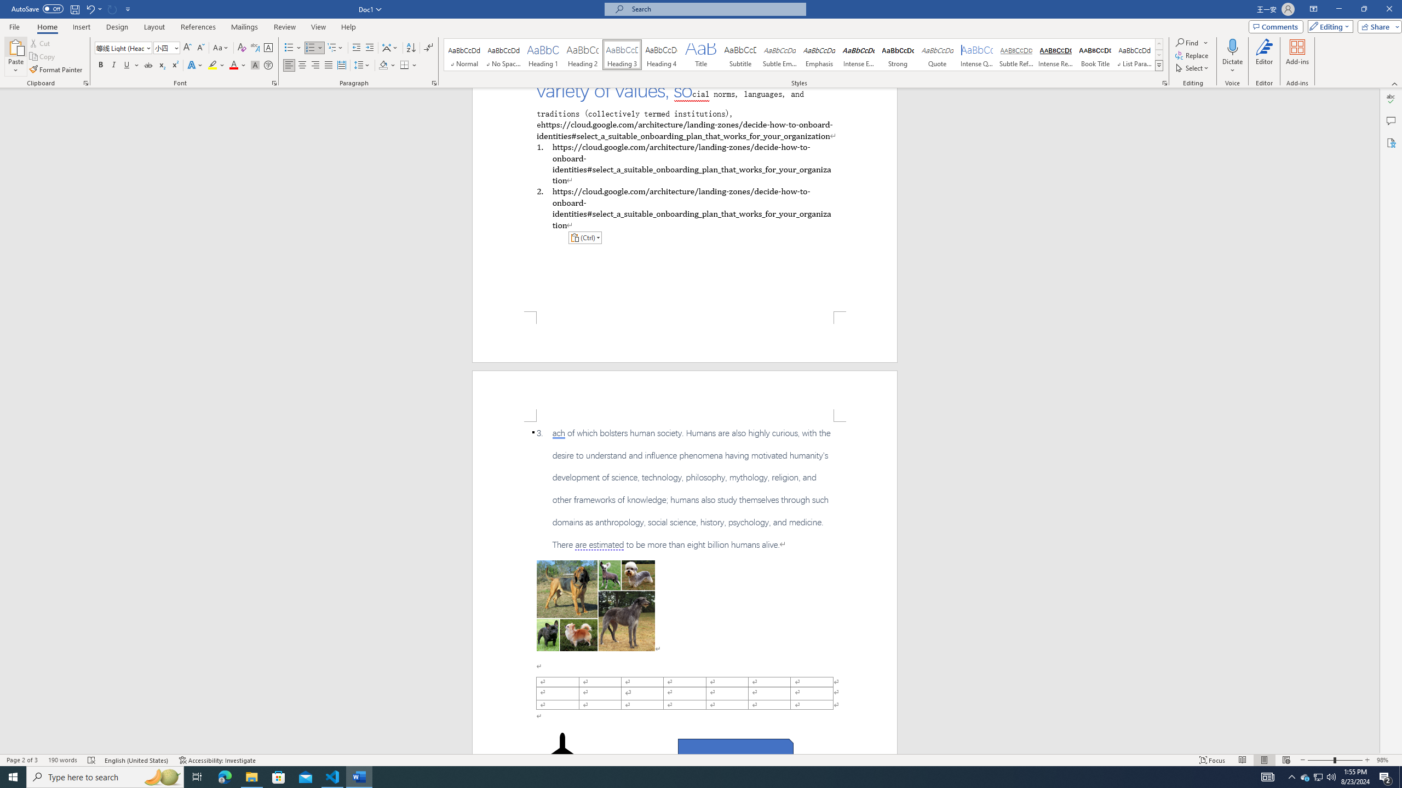 The image size is (1402, 788). I want to click on Styles, so click(1159, 65).